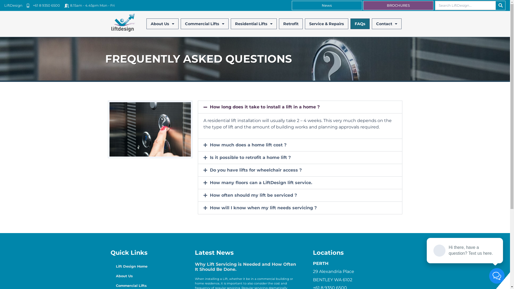 This screenshot has height=289, width=514. I want to click on How will I know when my lift needs servicing ?, so click(263, 208).